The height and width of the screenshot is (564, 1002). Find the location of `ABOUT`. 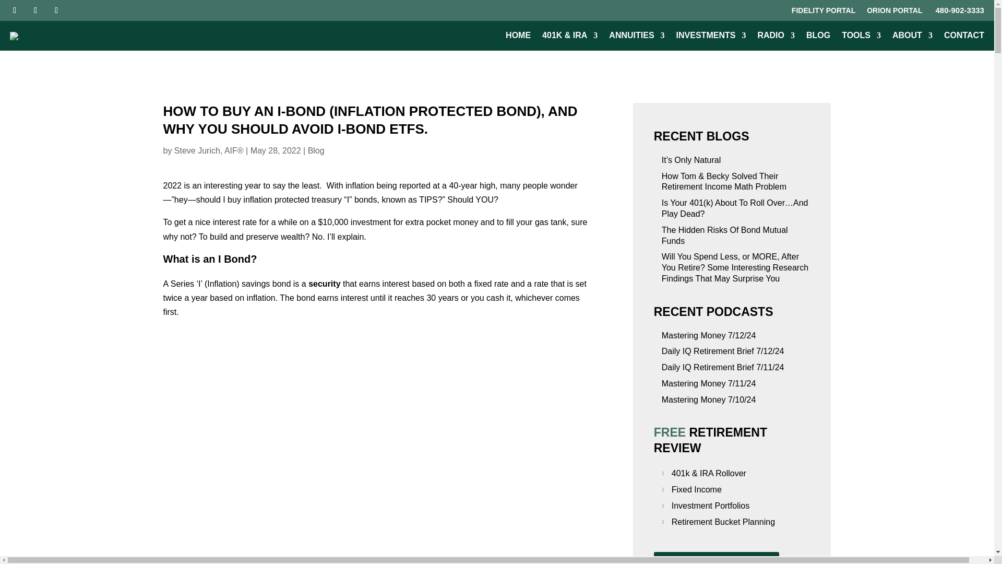

ABOUT is located at coordinates (912, 38).